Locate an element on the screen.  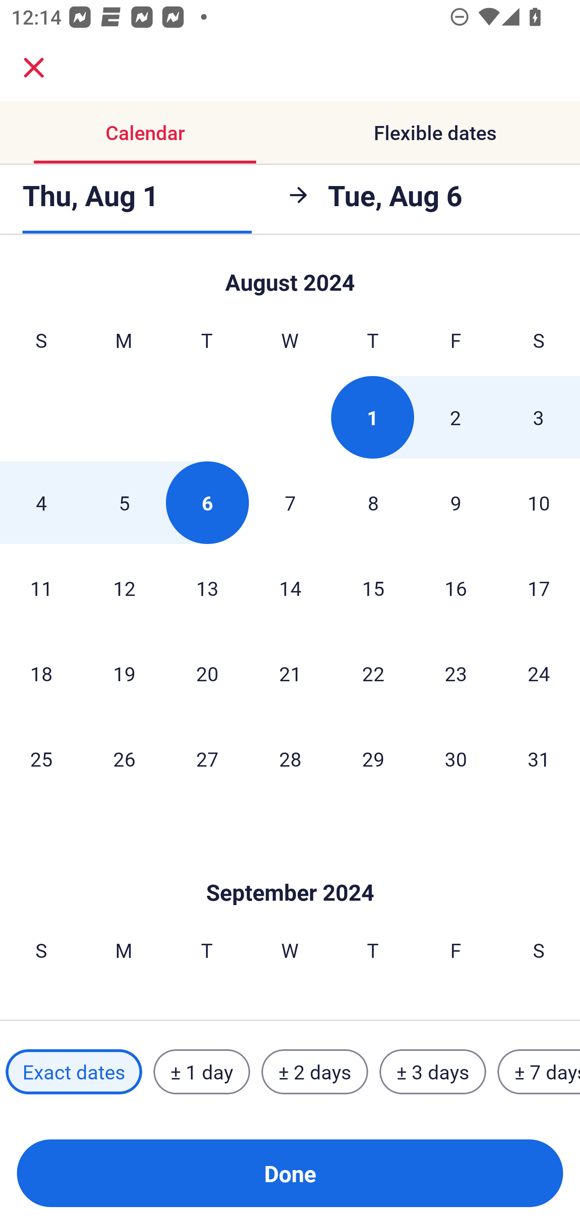
18 Sunday, August 18, 2024 is located at coordinates (41, 673).